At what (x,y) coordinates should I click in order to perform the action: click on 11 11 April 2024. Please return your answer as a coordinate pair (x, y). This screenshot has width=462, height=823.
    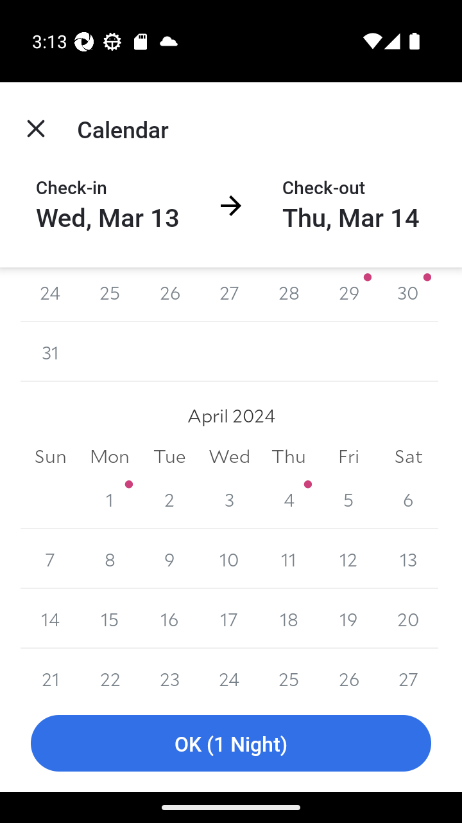
    Looking at the image, I should click on (289, 559).